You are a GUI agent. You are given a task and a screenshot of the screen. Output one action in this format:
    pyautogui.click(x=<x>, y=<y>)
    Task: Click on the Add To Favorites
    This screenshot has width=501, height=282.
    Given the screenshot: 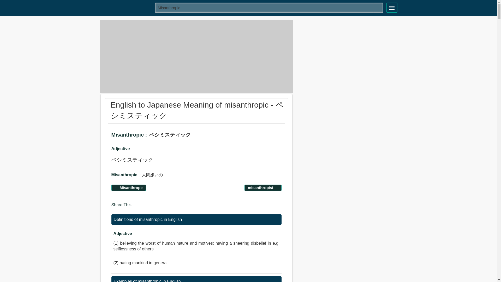 What is the action you would take?
    pyautogui.click(x=214, y=136)
    